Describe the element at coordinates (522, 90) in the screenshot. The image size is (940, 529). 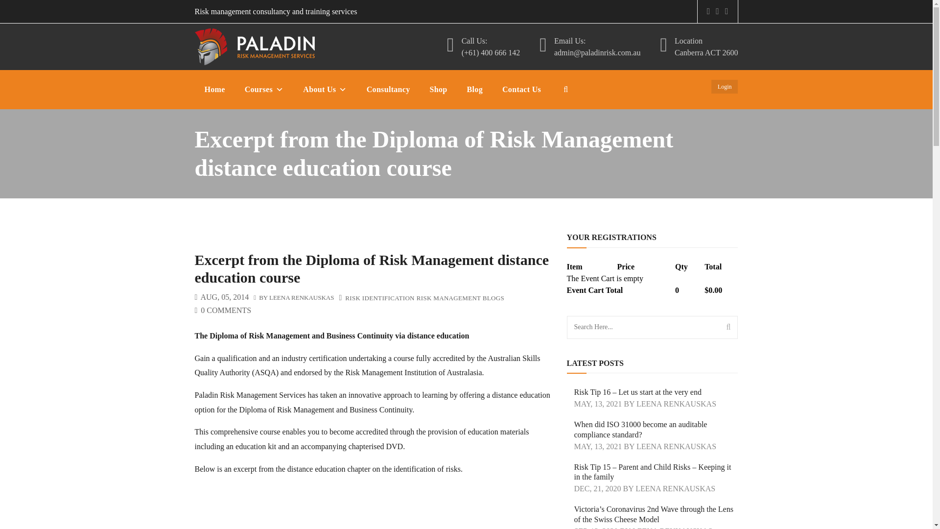
I see `Contact Us` at that location.